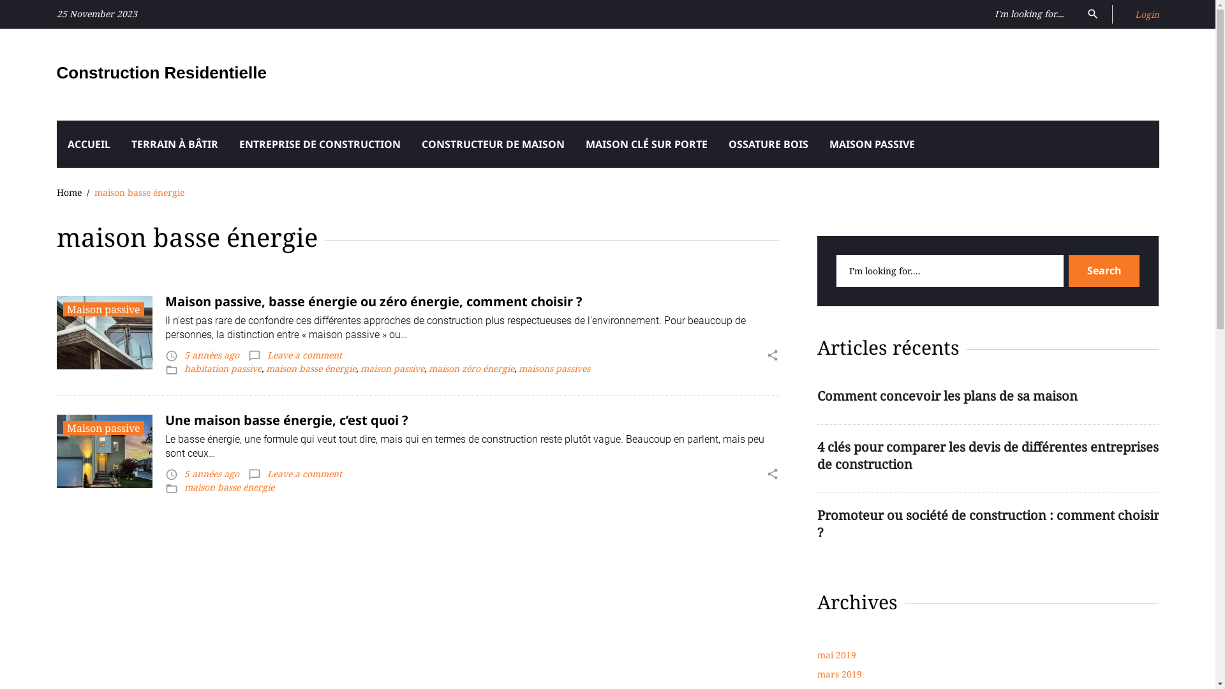 The image size is (1225, 689). I want to click on habitation passive, so click(222, 369).